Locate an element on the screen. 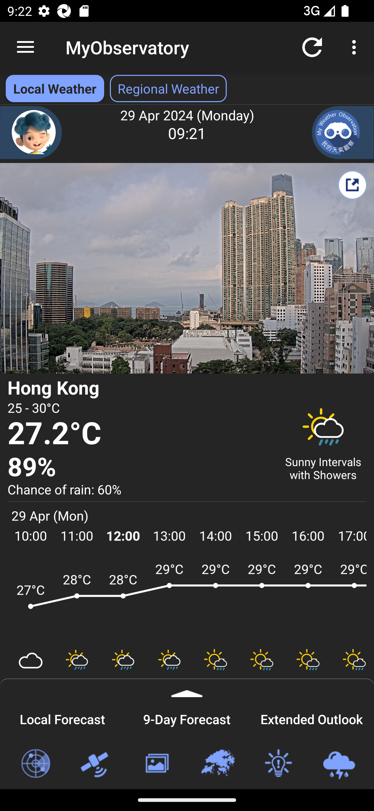 The image size is (374, 811). Refresh is located at coordinates (312, 47).